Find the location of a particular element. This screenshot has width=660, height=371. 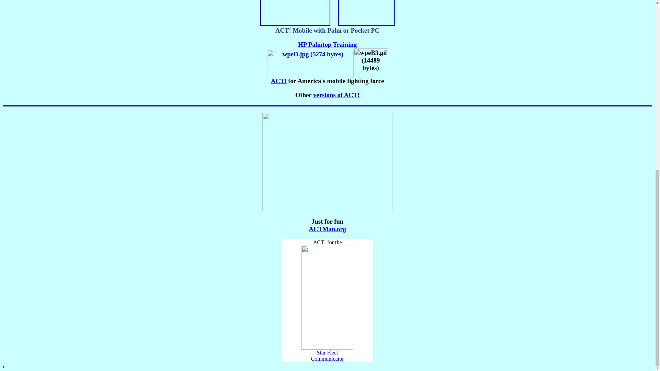

ACTMan.org is located at coordinates (327, 229).